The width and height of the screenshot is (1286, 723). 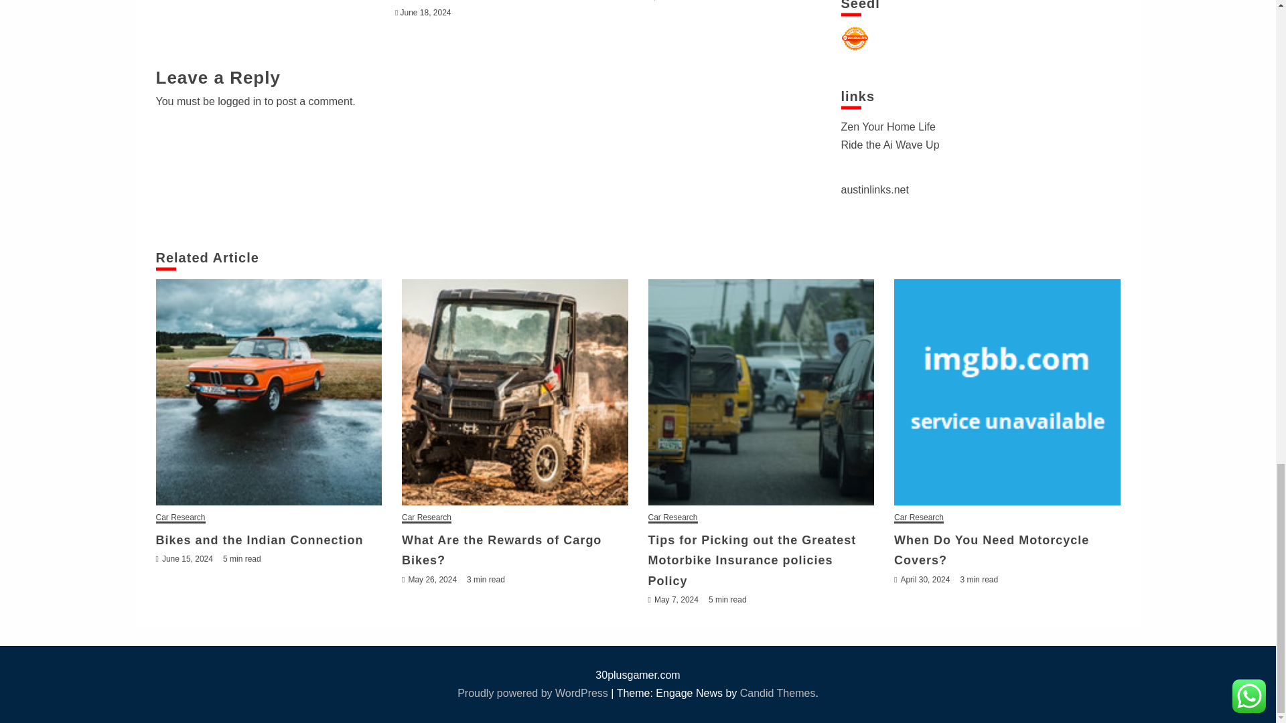 What do you see at coordinates (1007, 392) in the screenshot?
I see `When Do You Need Motorcycle Covers?` at bounding box center [1007, 392].